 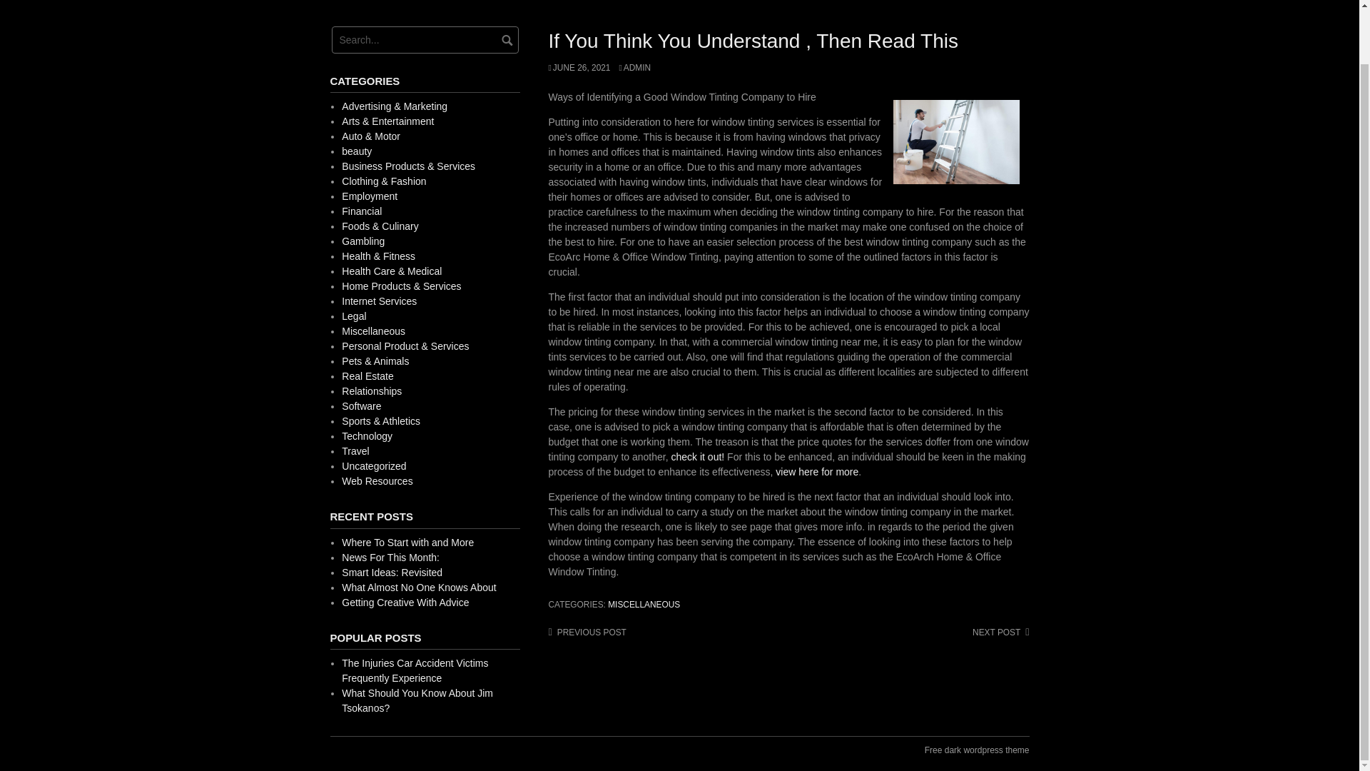 What do you see at coordinates (644, 605) in the screenshot?
I see `MISCELLANEOUS` at bounding box center [644, 605].